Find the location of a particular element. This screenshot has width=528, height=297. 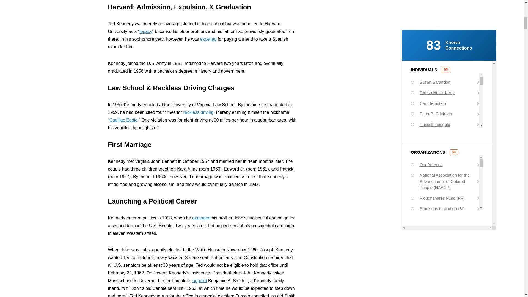

legacy is located at coordinates (145, 31).